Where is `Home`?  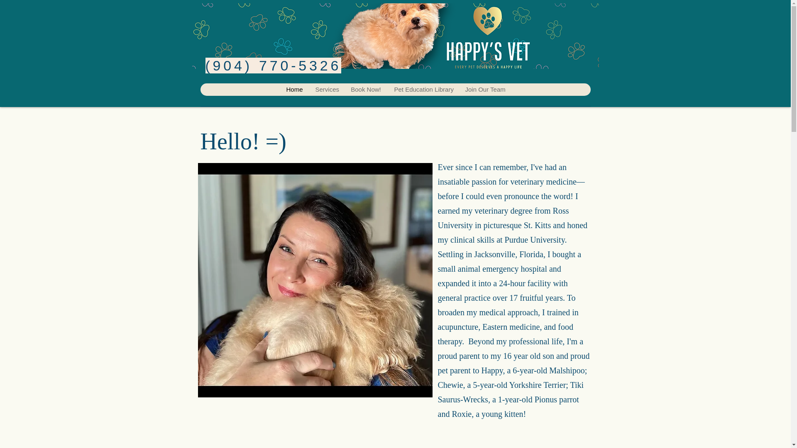
Home is located at coordinates (294, 90).